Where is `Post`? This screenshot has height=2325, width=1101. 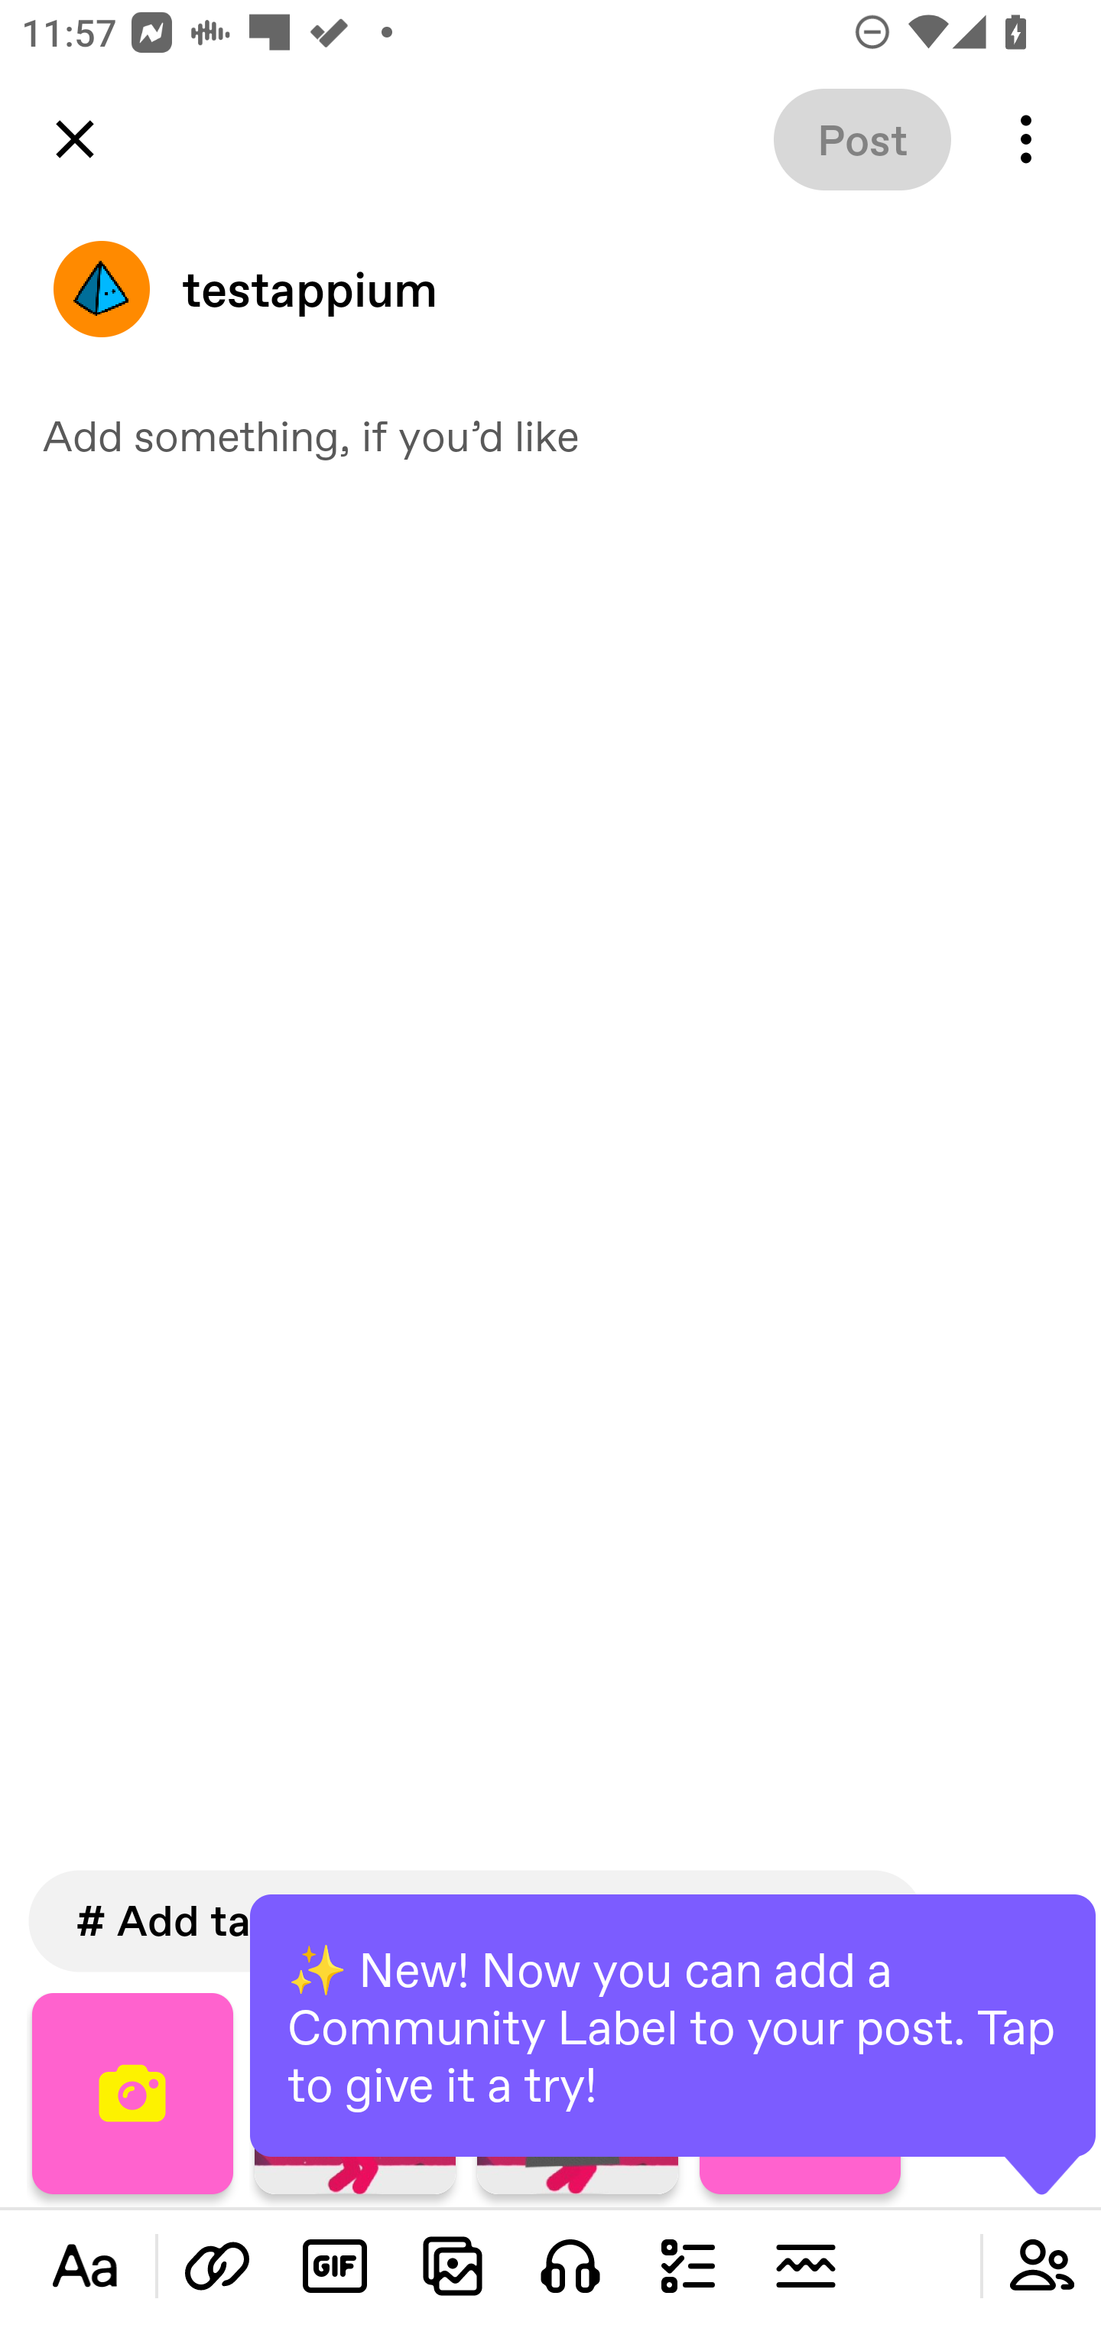
Post is located at coordinates (862, 139).